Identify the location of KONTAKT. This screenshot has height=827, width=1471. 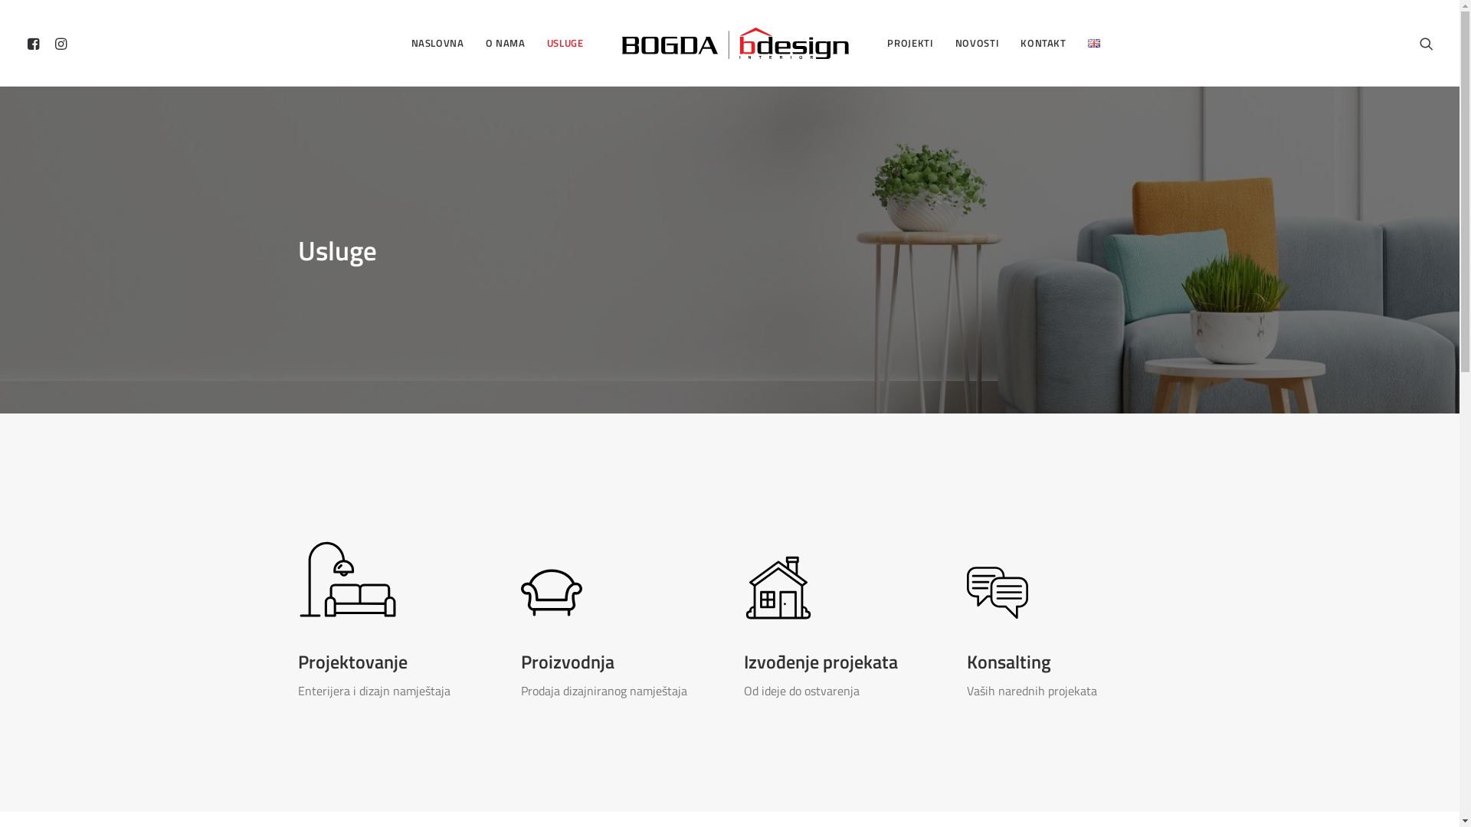
(1043, 43).